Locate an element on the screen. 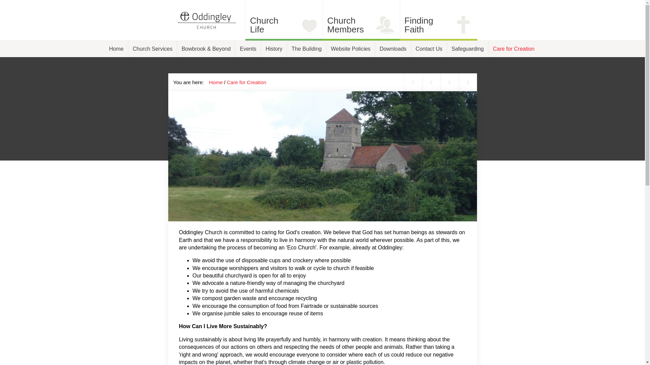 The image size is (650, 365). Contact Us is located at coordinates (393, 49).